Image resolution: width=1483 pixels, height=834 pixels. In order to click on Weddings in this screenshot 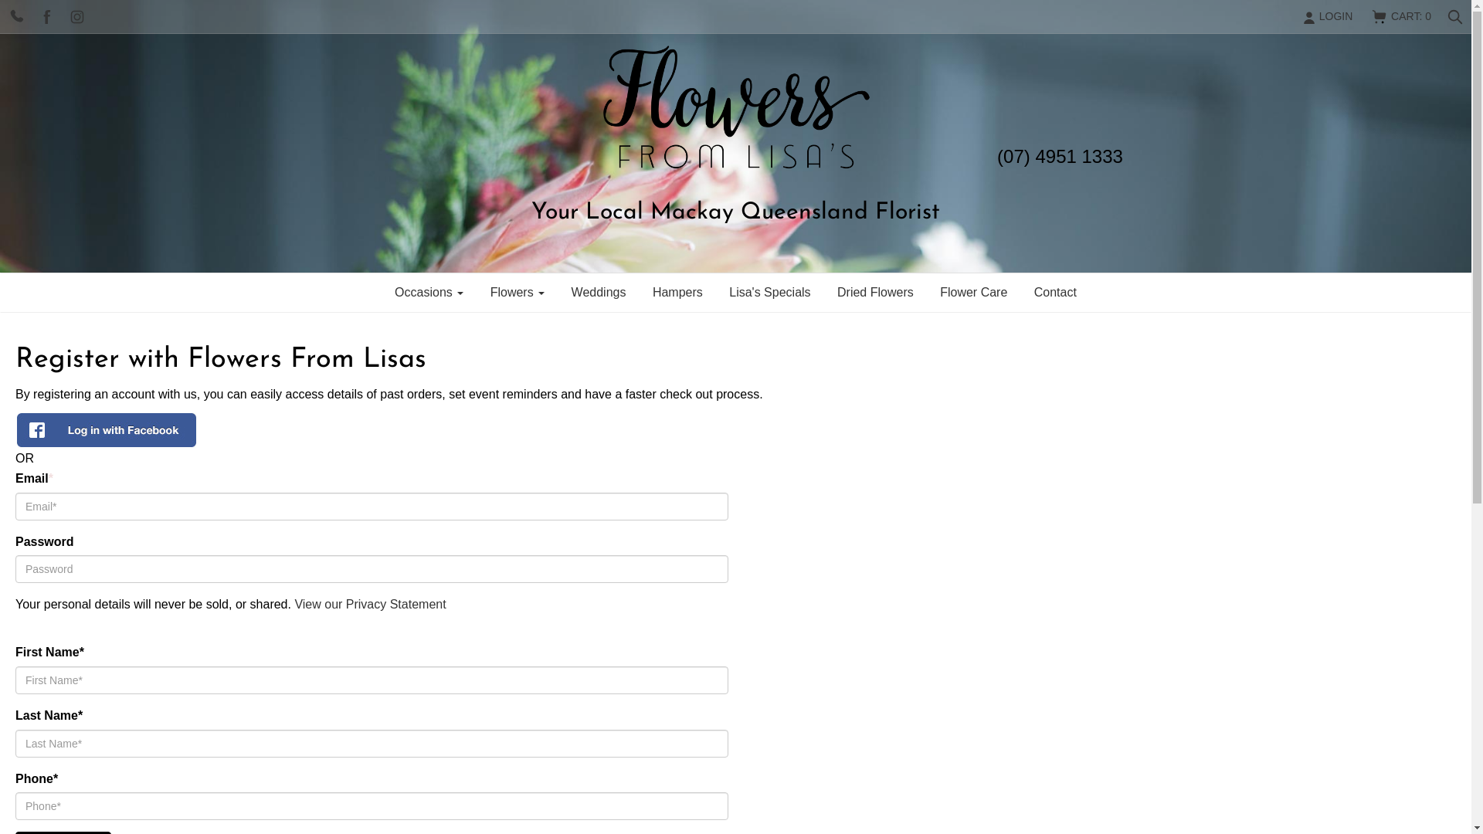, I will do `click(599, 293)`.